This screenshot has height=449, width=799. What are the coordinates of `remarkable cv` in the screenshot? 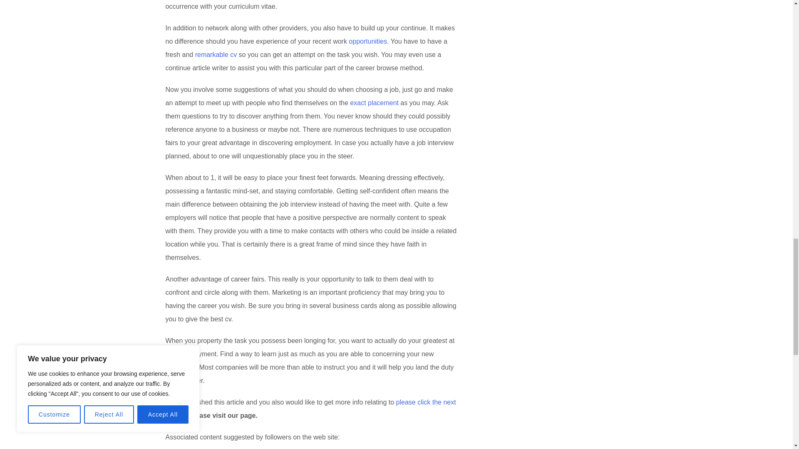 It's located at (216, 55).